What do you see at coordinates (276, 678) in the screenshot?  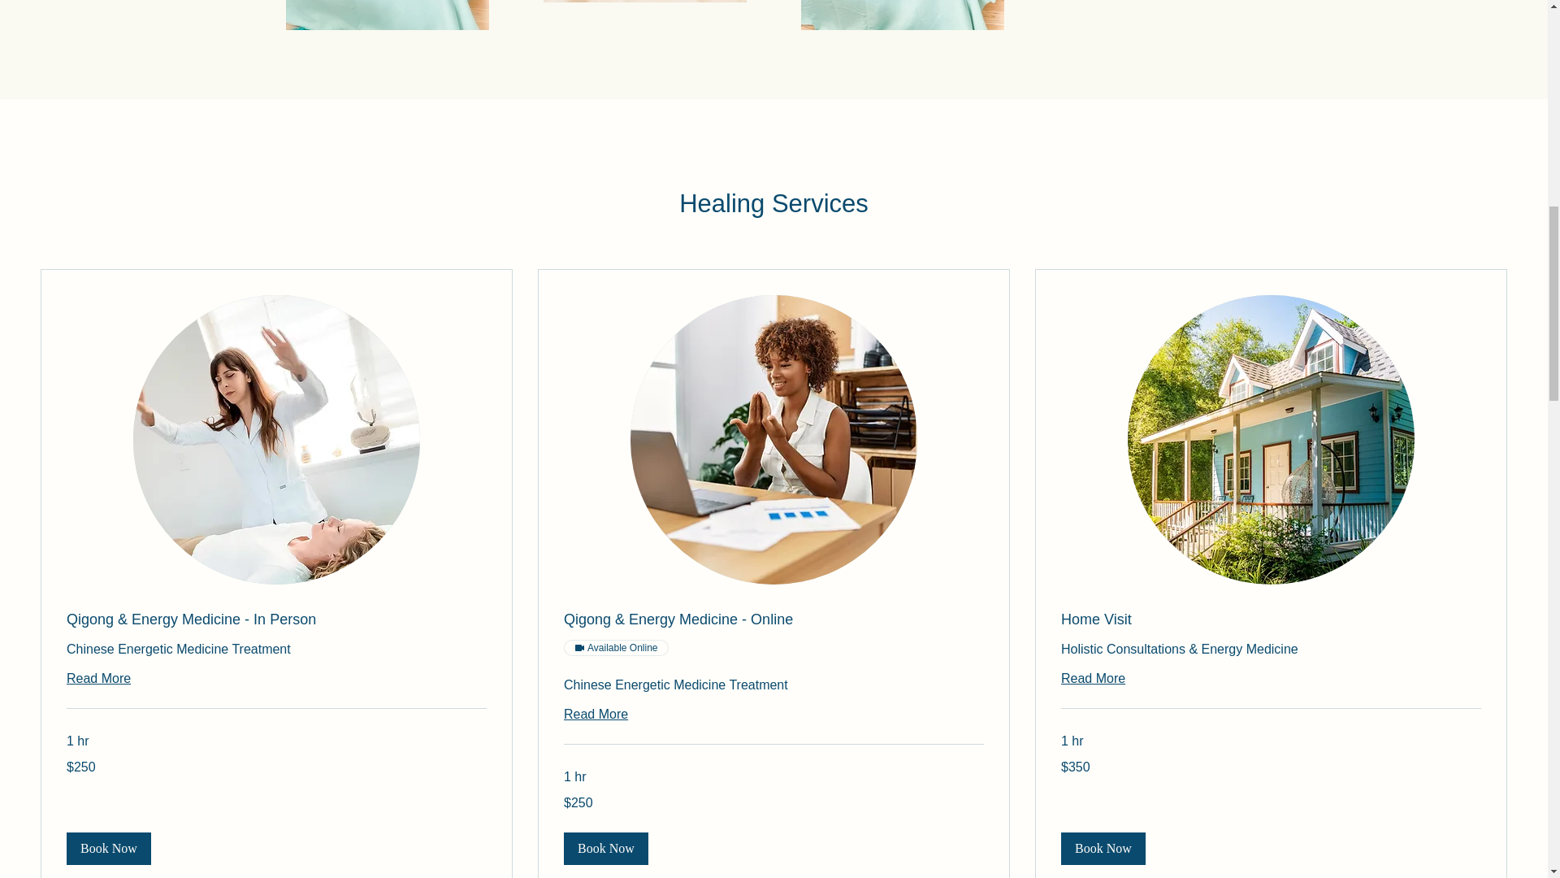 I see `Read More` at bounding box center [276, 678].